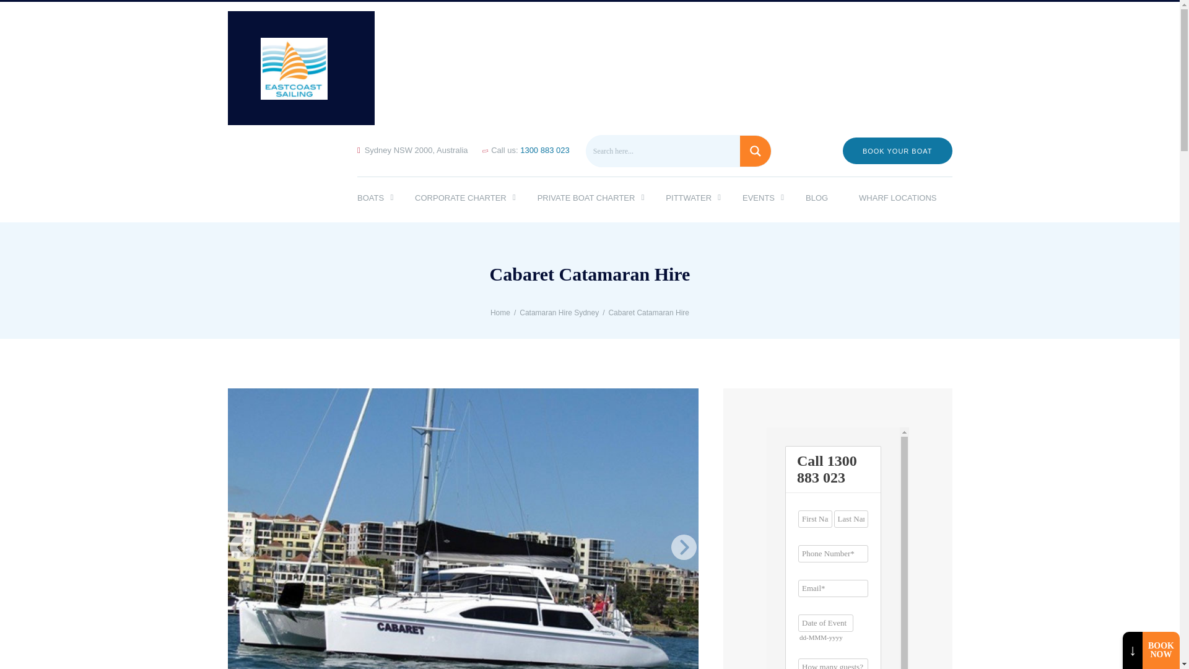 The image size is (1189, 669). Describe the element at coordinates (897, 199) in the screenshot. I see `WHARF LOCATIONS` at that location.